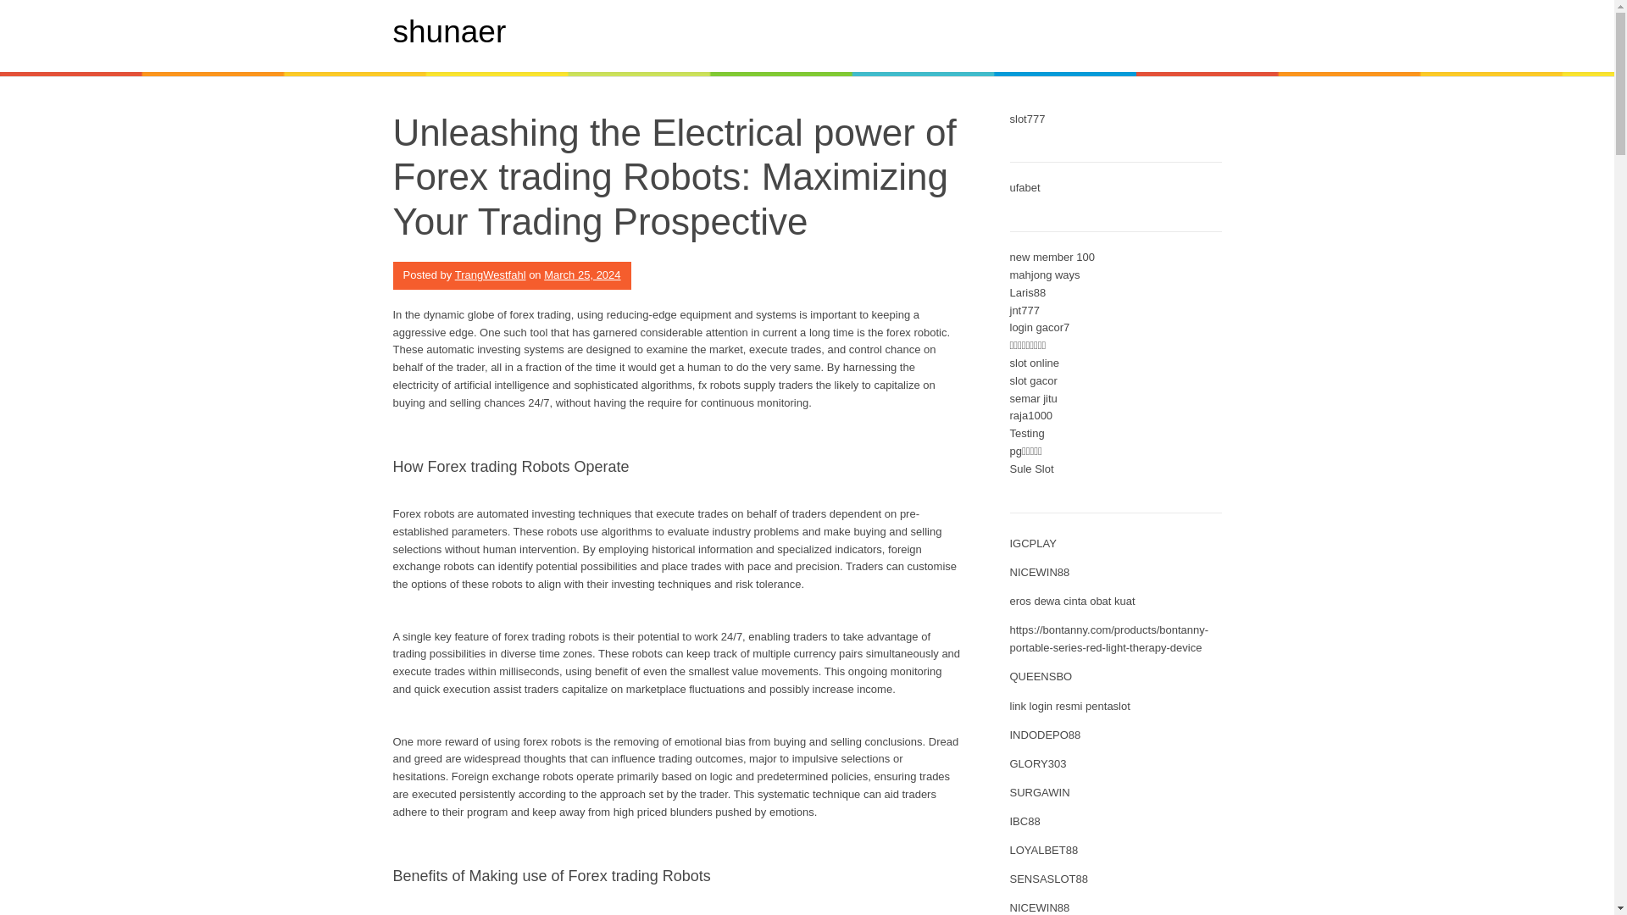 The width and height of the screenshot is (1627, 915). What do you see at coordinates (1046, 734) in the screenshot?
I see `INDODEPO88` at bounding box center [1046, 734].